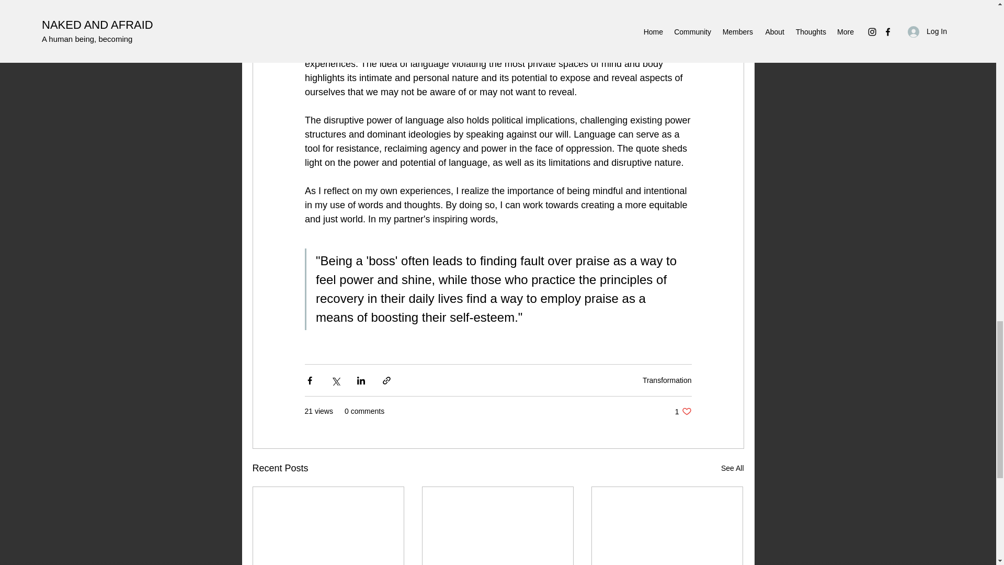 The width and height of the screenshot is (1004, 565). Describe the element at coordinates (732, 469) in the screenshot. I see `Transformation` at that location.